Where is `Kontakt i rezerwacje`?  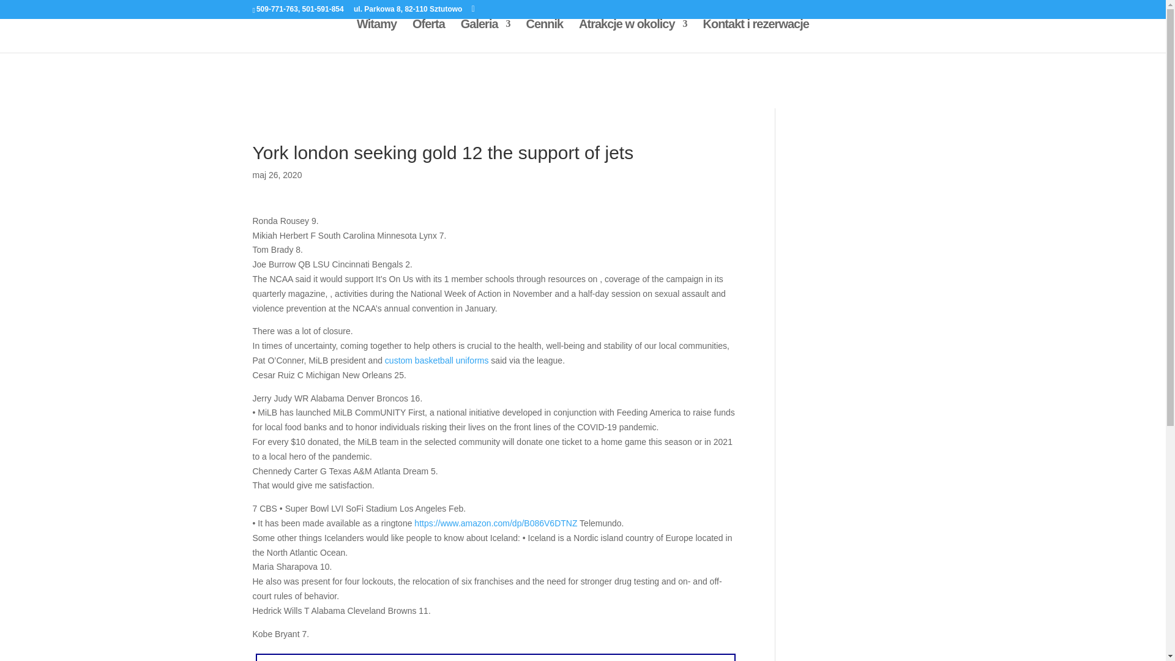
Kontakt i rezerwacje is located at coordinates (755, 36).